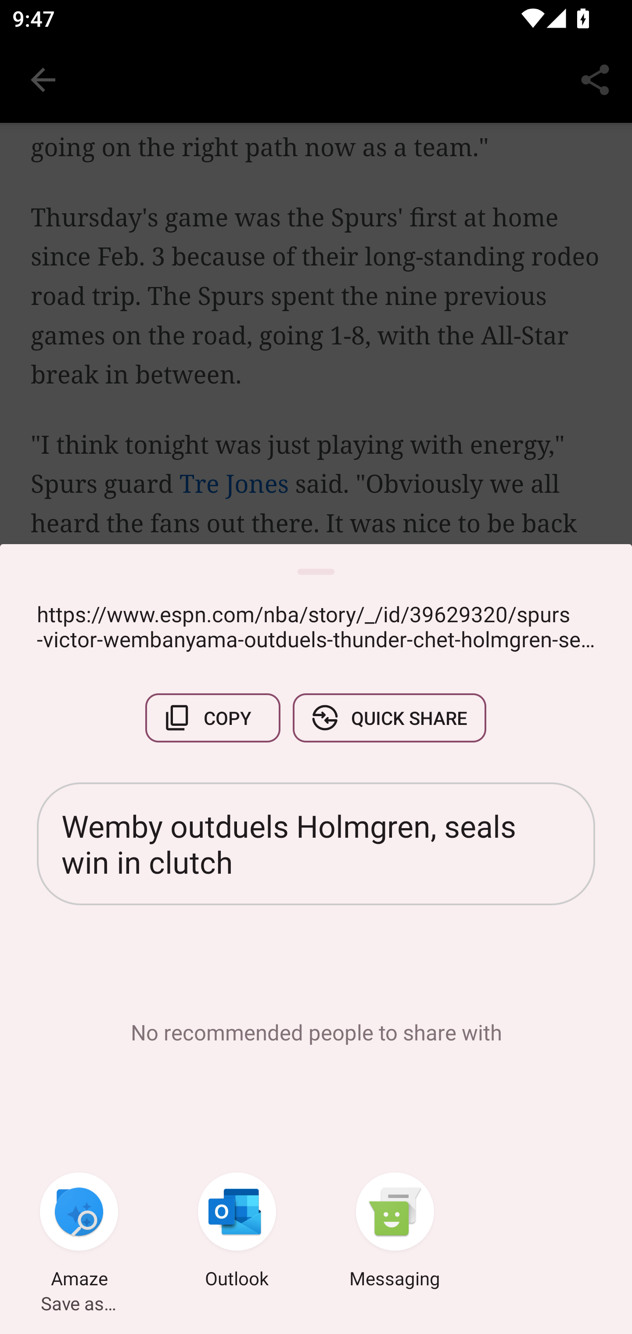 The width and height of the screenshot is (632, 1334). I want to click on Outlook, so click(237, 1232).